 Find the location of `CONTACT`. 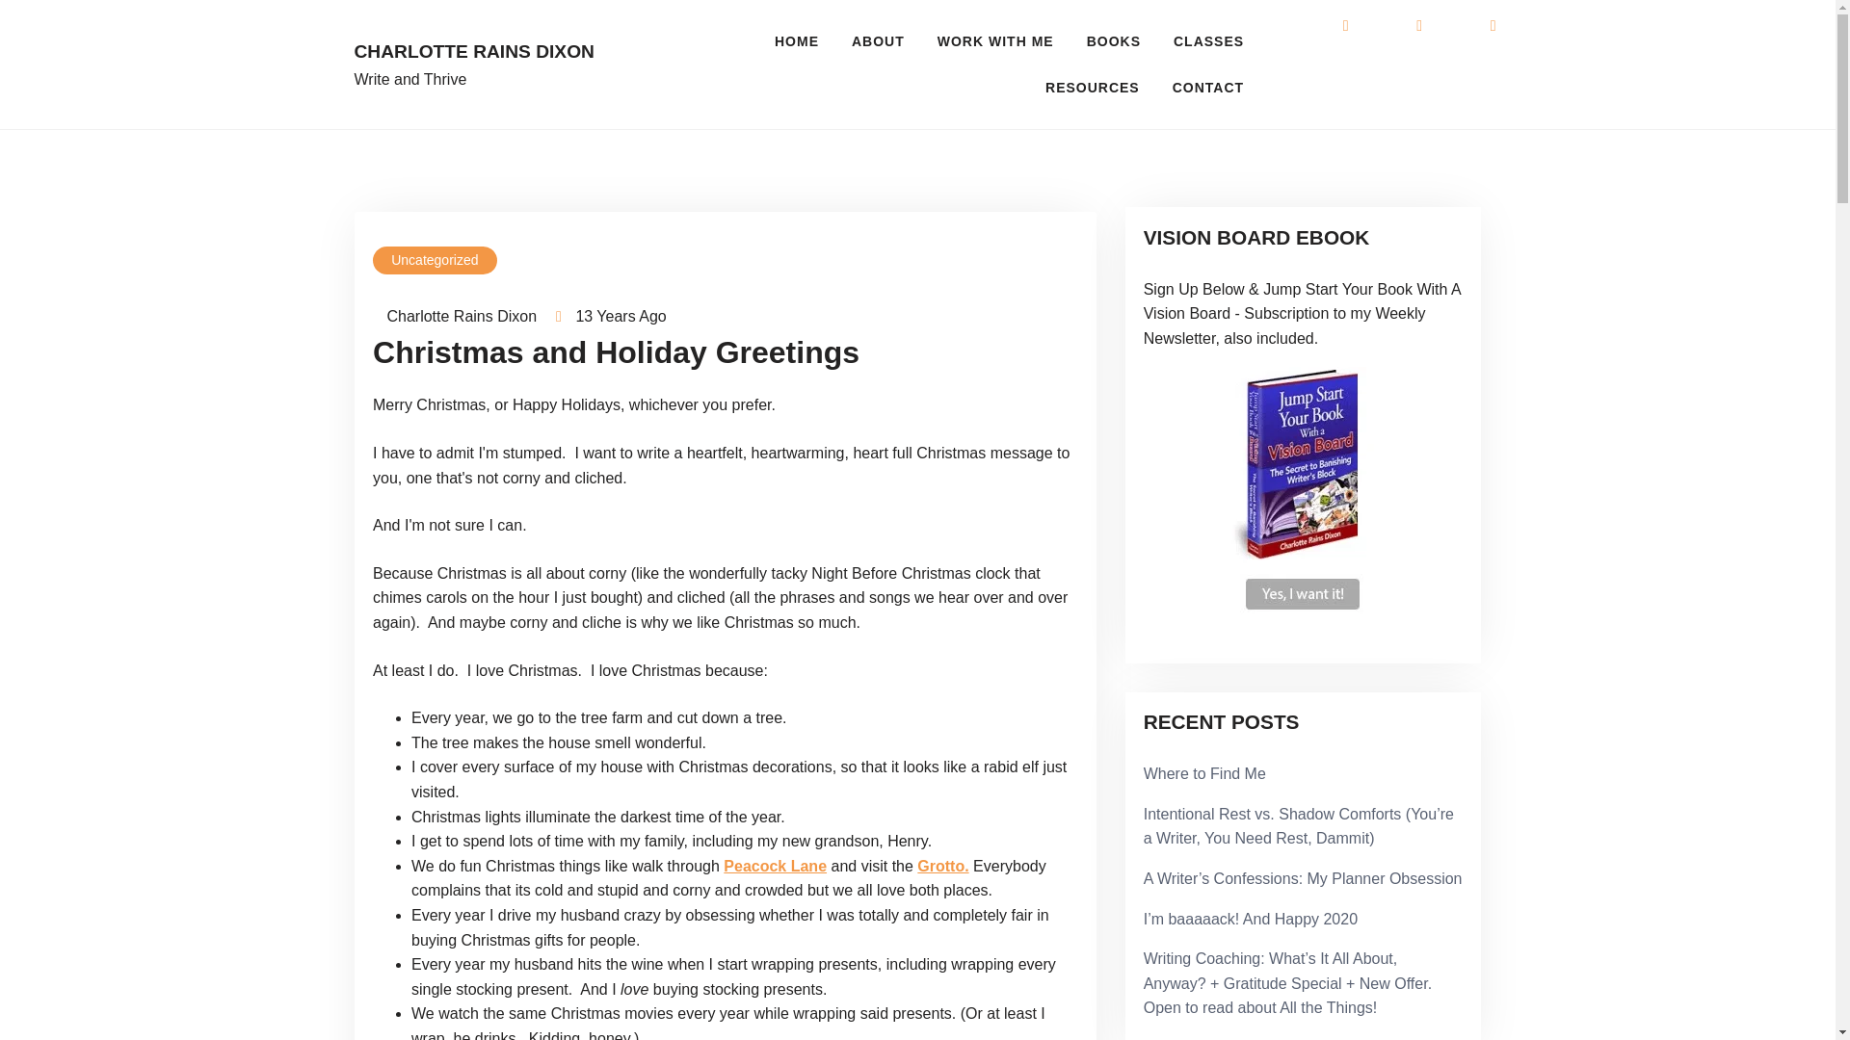

CONTACT is located at coordinates (1208, 87).